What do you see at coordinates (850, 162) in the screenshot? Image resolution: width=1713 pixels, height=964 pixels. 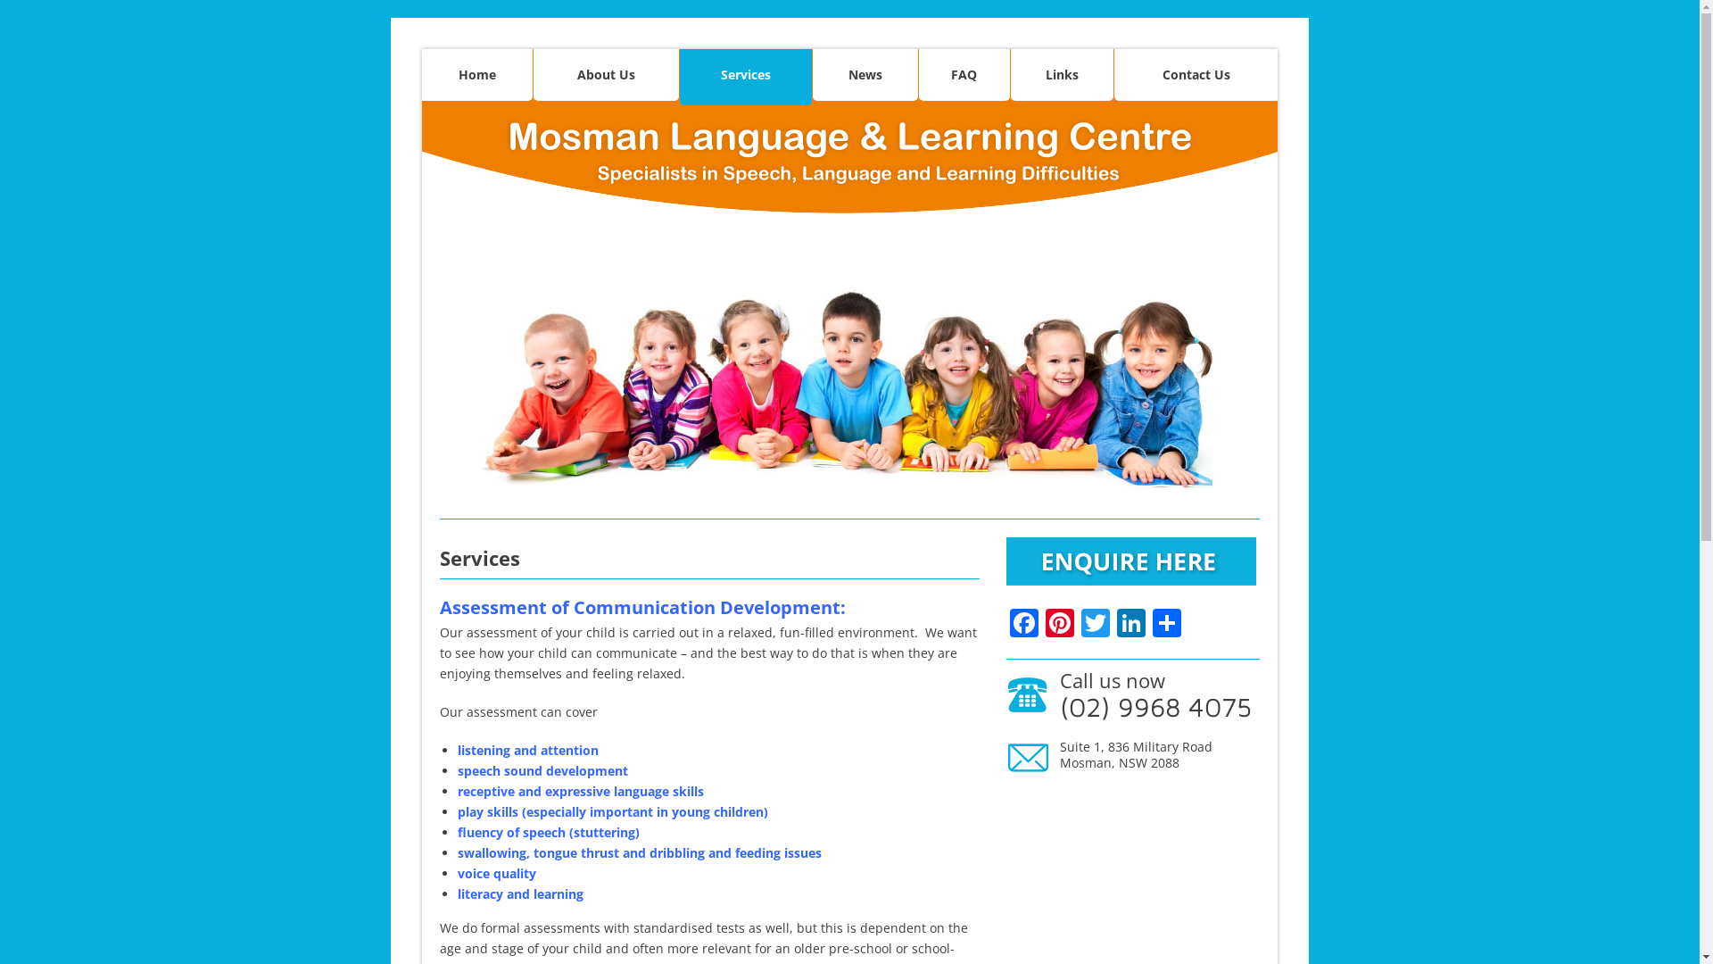 I see `Mosman Language & Learning Centre` at bounding box center [850, 162].